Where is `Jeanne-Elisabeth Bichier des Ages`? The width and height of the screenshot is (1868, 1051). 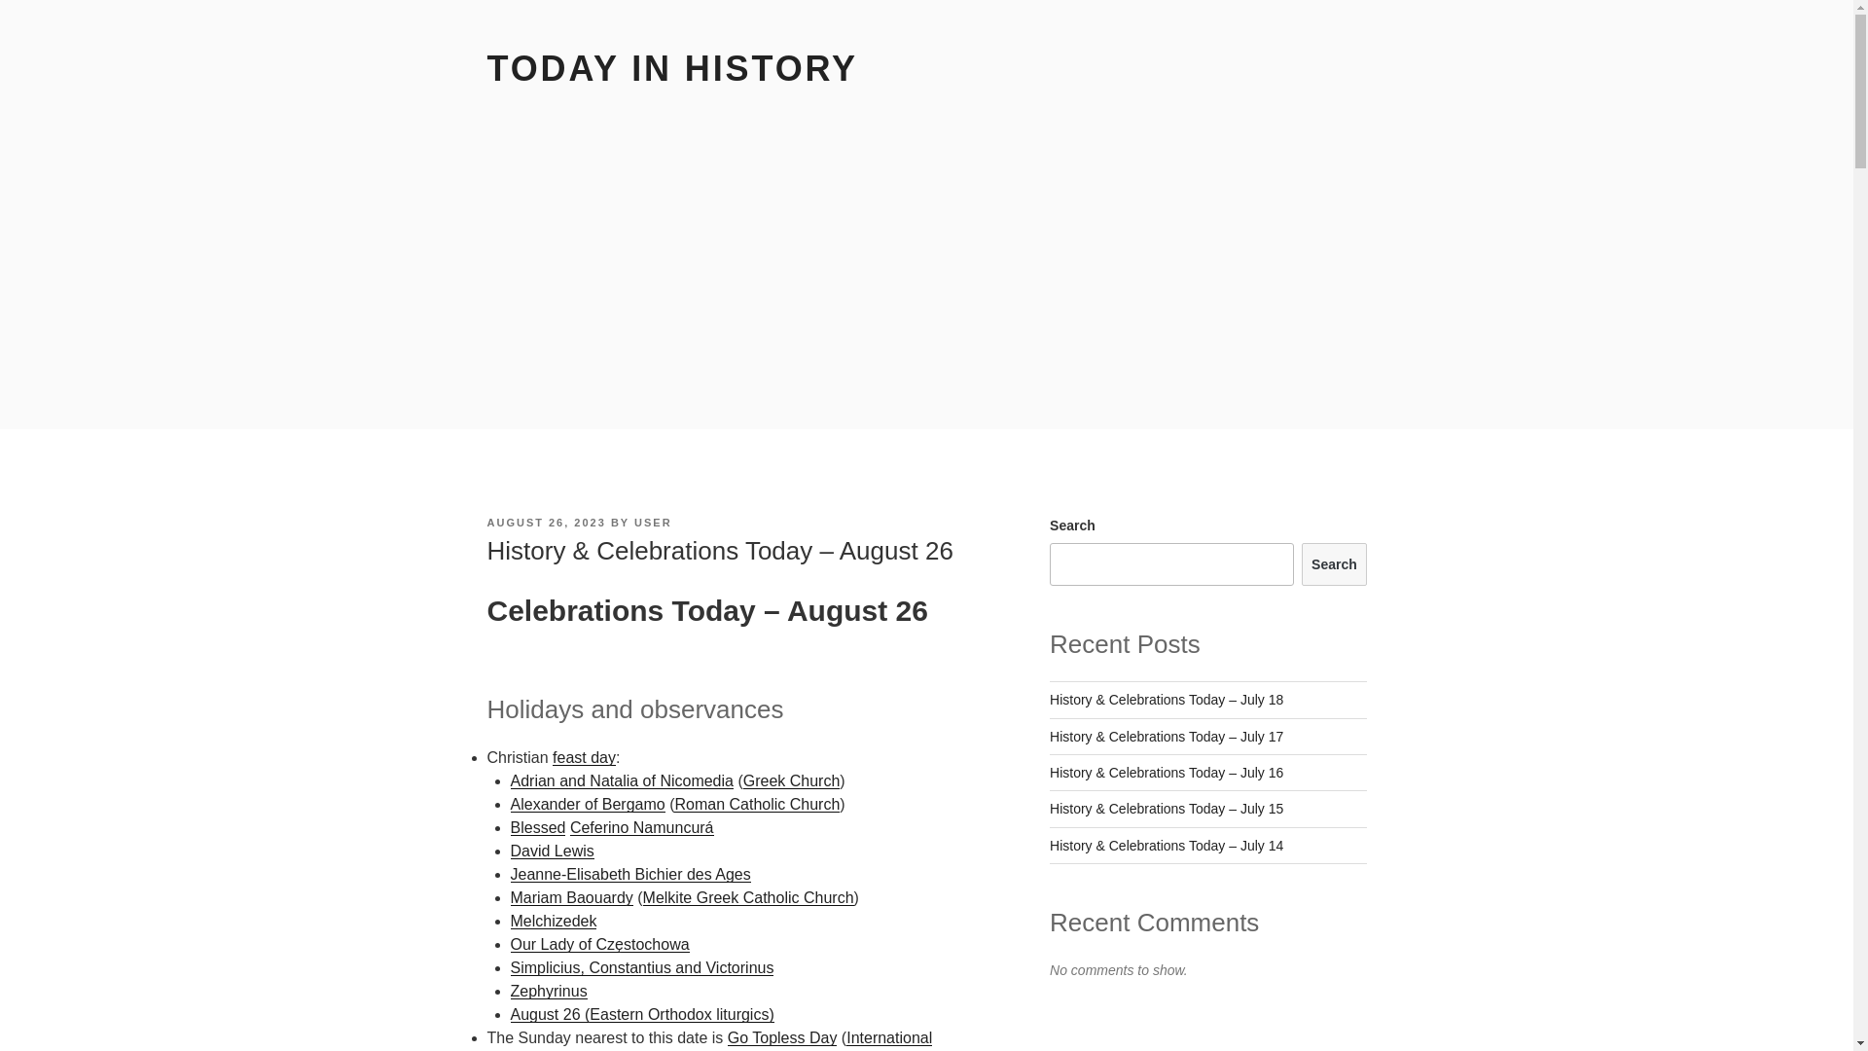
Jeanne-Elisabeth Bichier des Ages is located at coordinates (630, 874).